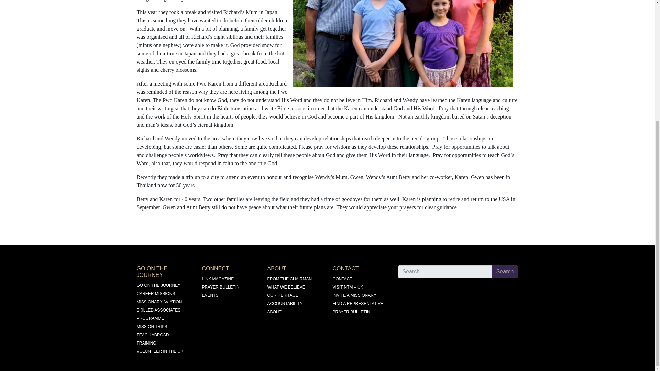  I want to click on GO ON THE JOURNEY, so click(159, 285).